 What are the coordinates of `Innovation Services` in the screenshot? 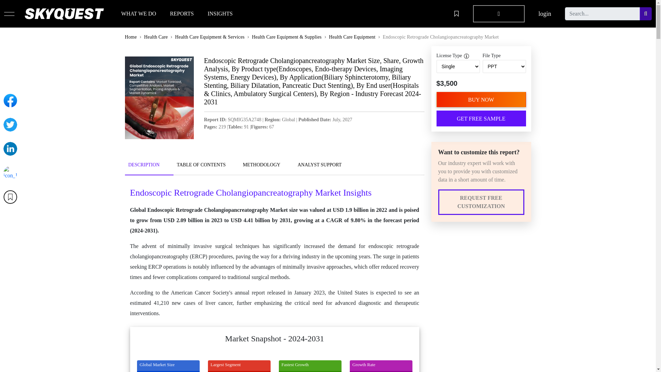 It's located at (255, 263).